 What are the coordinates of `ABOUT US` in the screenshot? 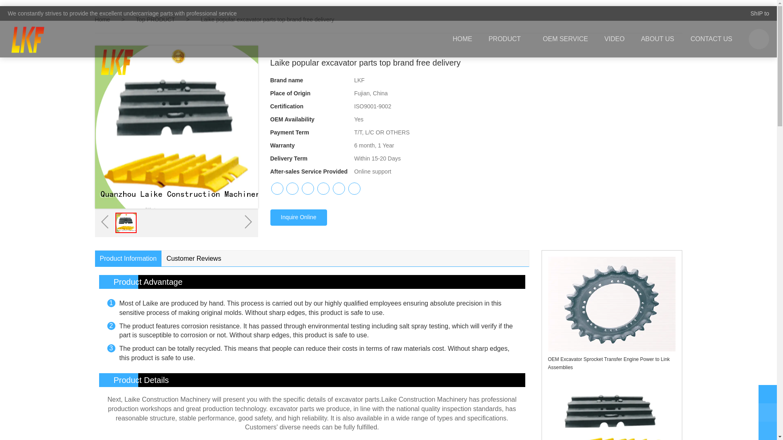 It's located at (657, 39).